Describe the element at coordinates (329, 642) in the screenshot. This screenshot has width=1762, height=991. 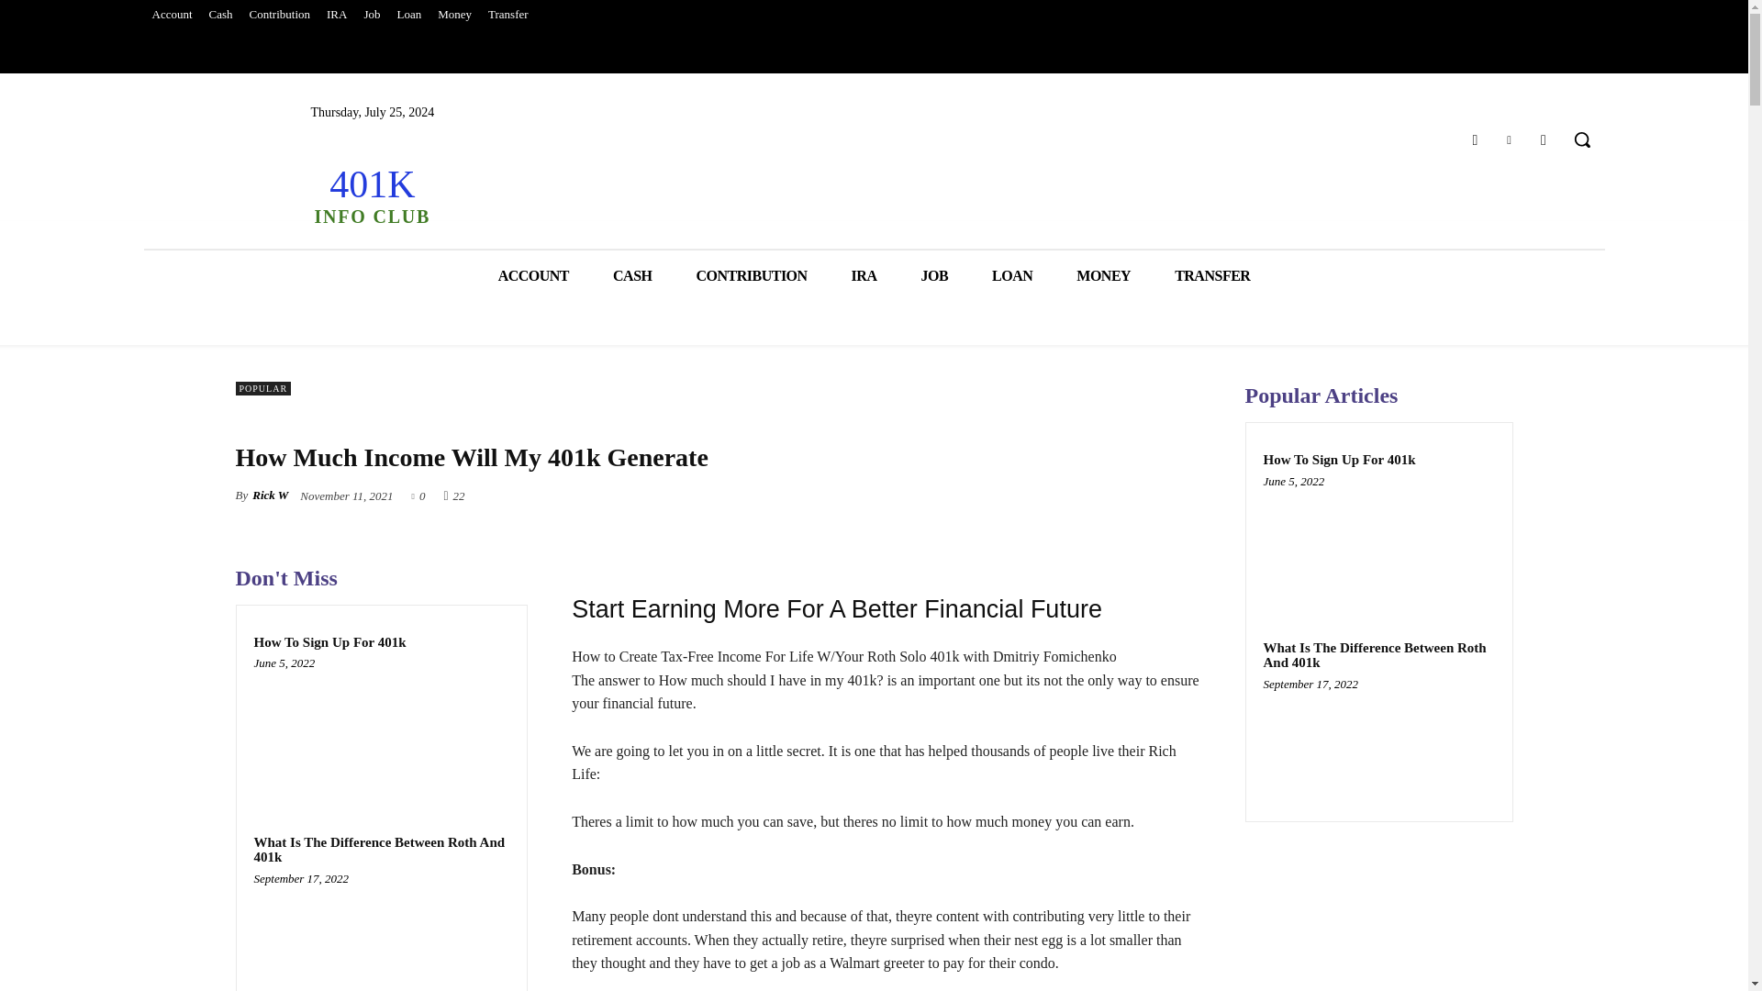
I see `How To Sign Up For 401k` at that location.